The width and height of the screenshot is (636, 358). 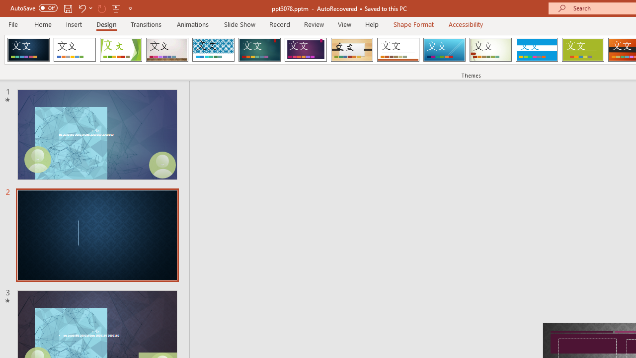 I want to click on Banded, so click(x=537, y=50).